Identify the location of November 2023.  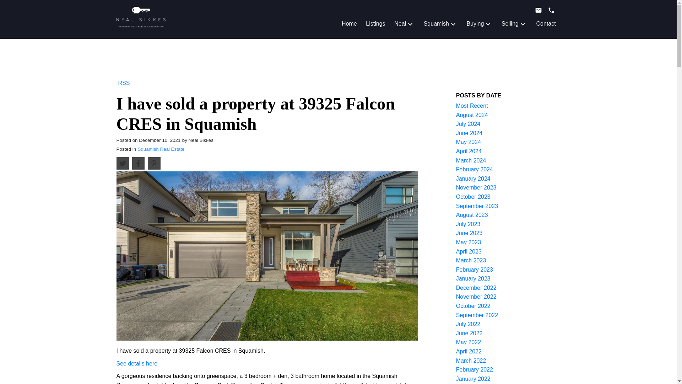
(476, 187).